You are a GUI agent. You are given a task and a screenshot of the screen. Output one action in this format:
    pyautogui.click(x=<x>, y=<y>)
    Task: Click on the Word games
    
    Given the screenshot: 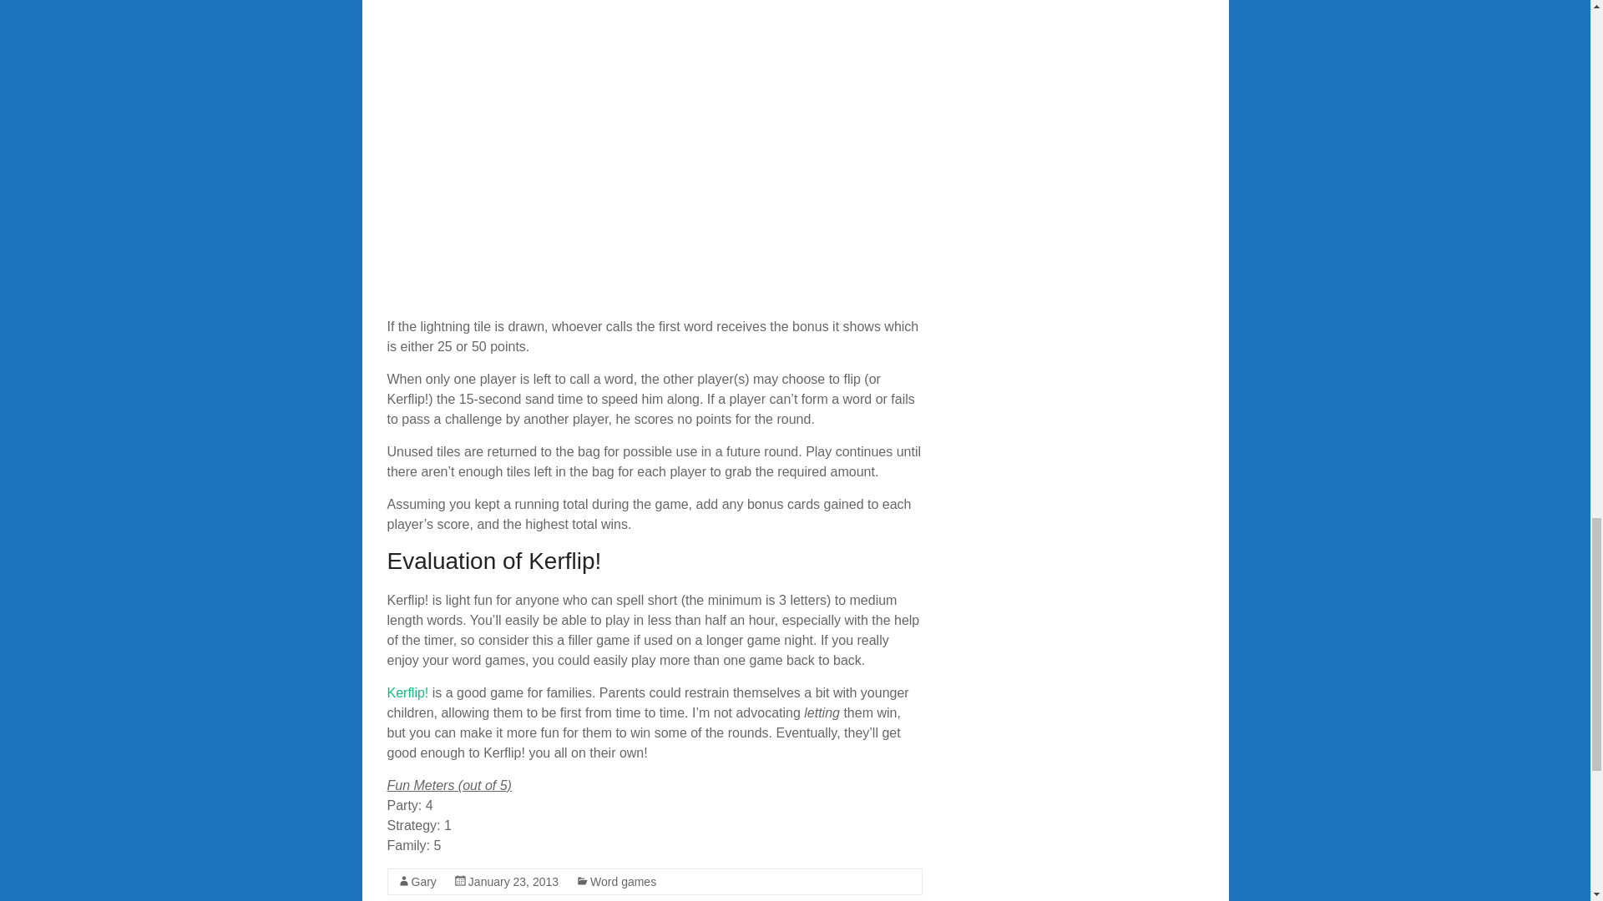 What is the action you would take?
    pyautogui.click(x=623, y=881)
    